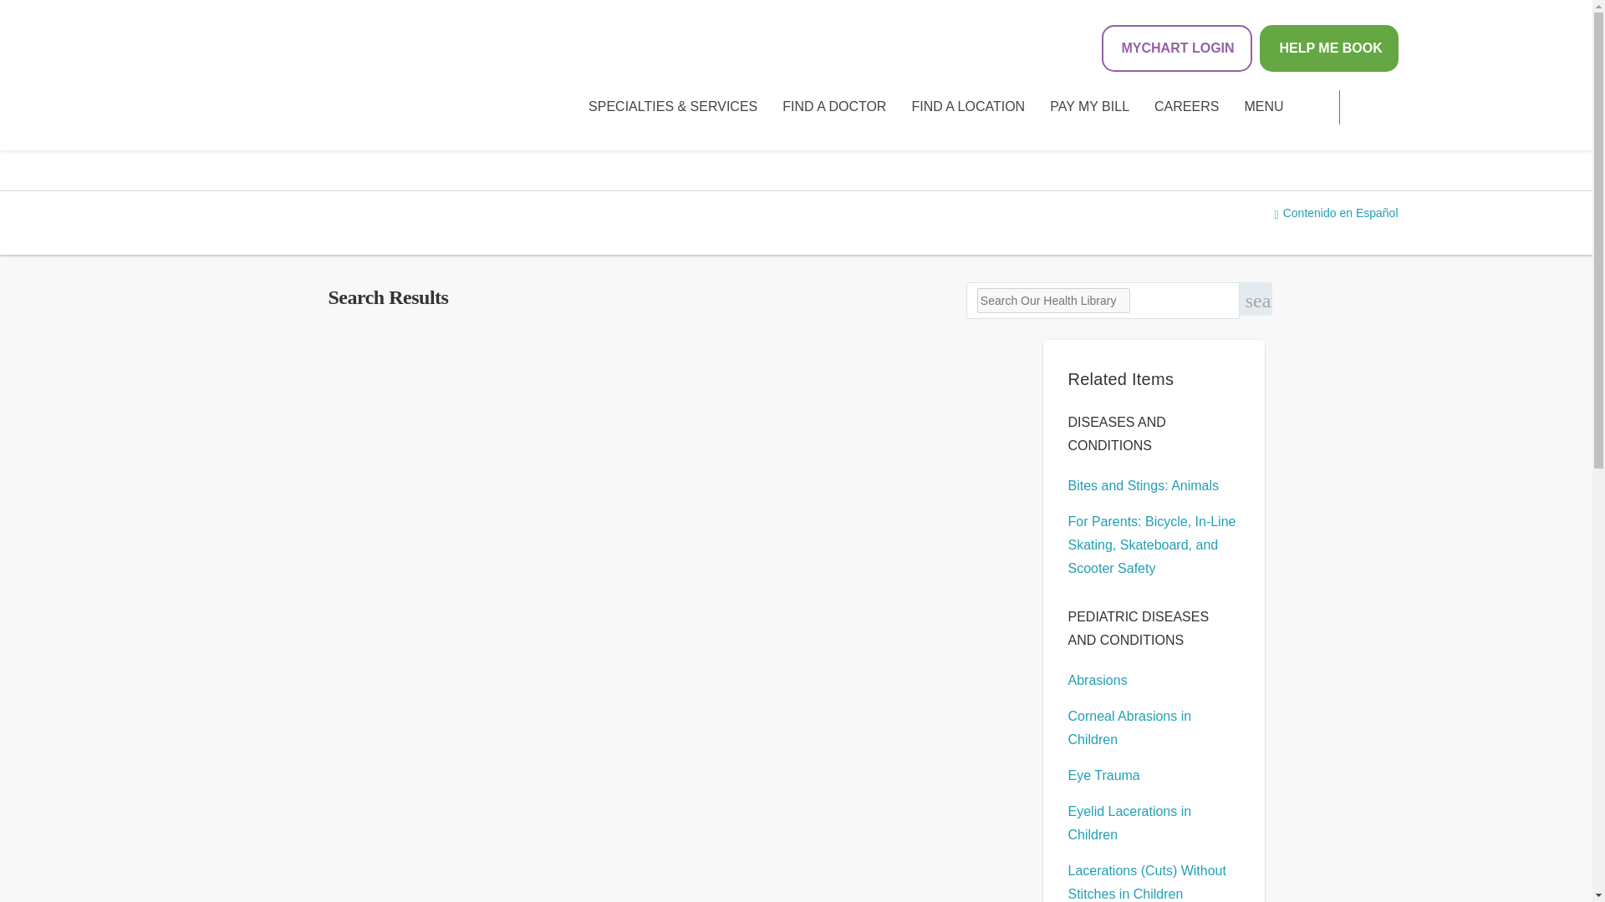  I want to click on PAY MY BILL, so click(1089, 107).